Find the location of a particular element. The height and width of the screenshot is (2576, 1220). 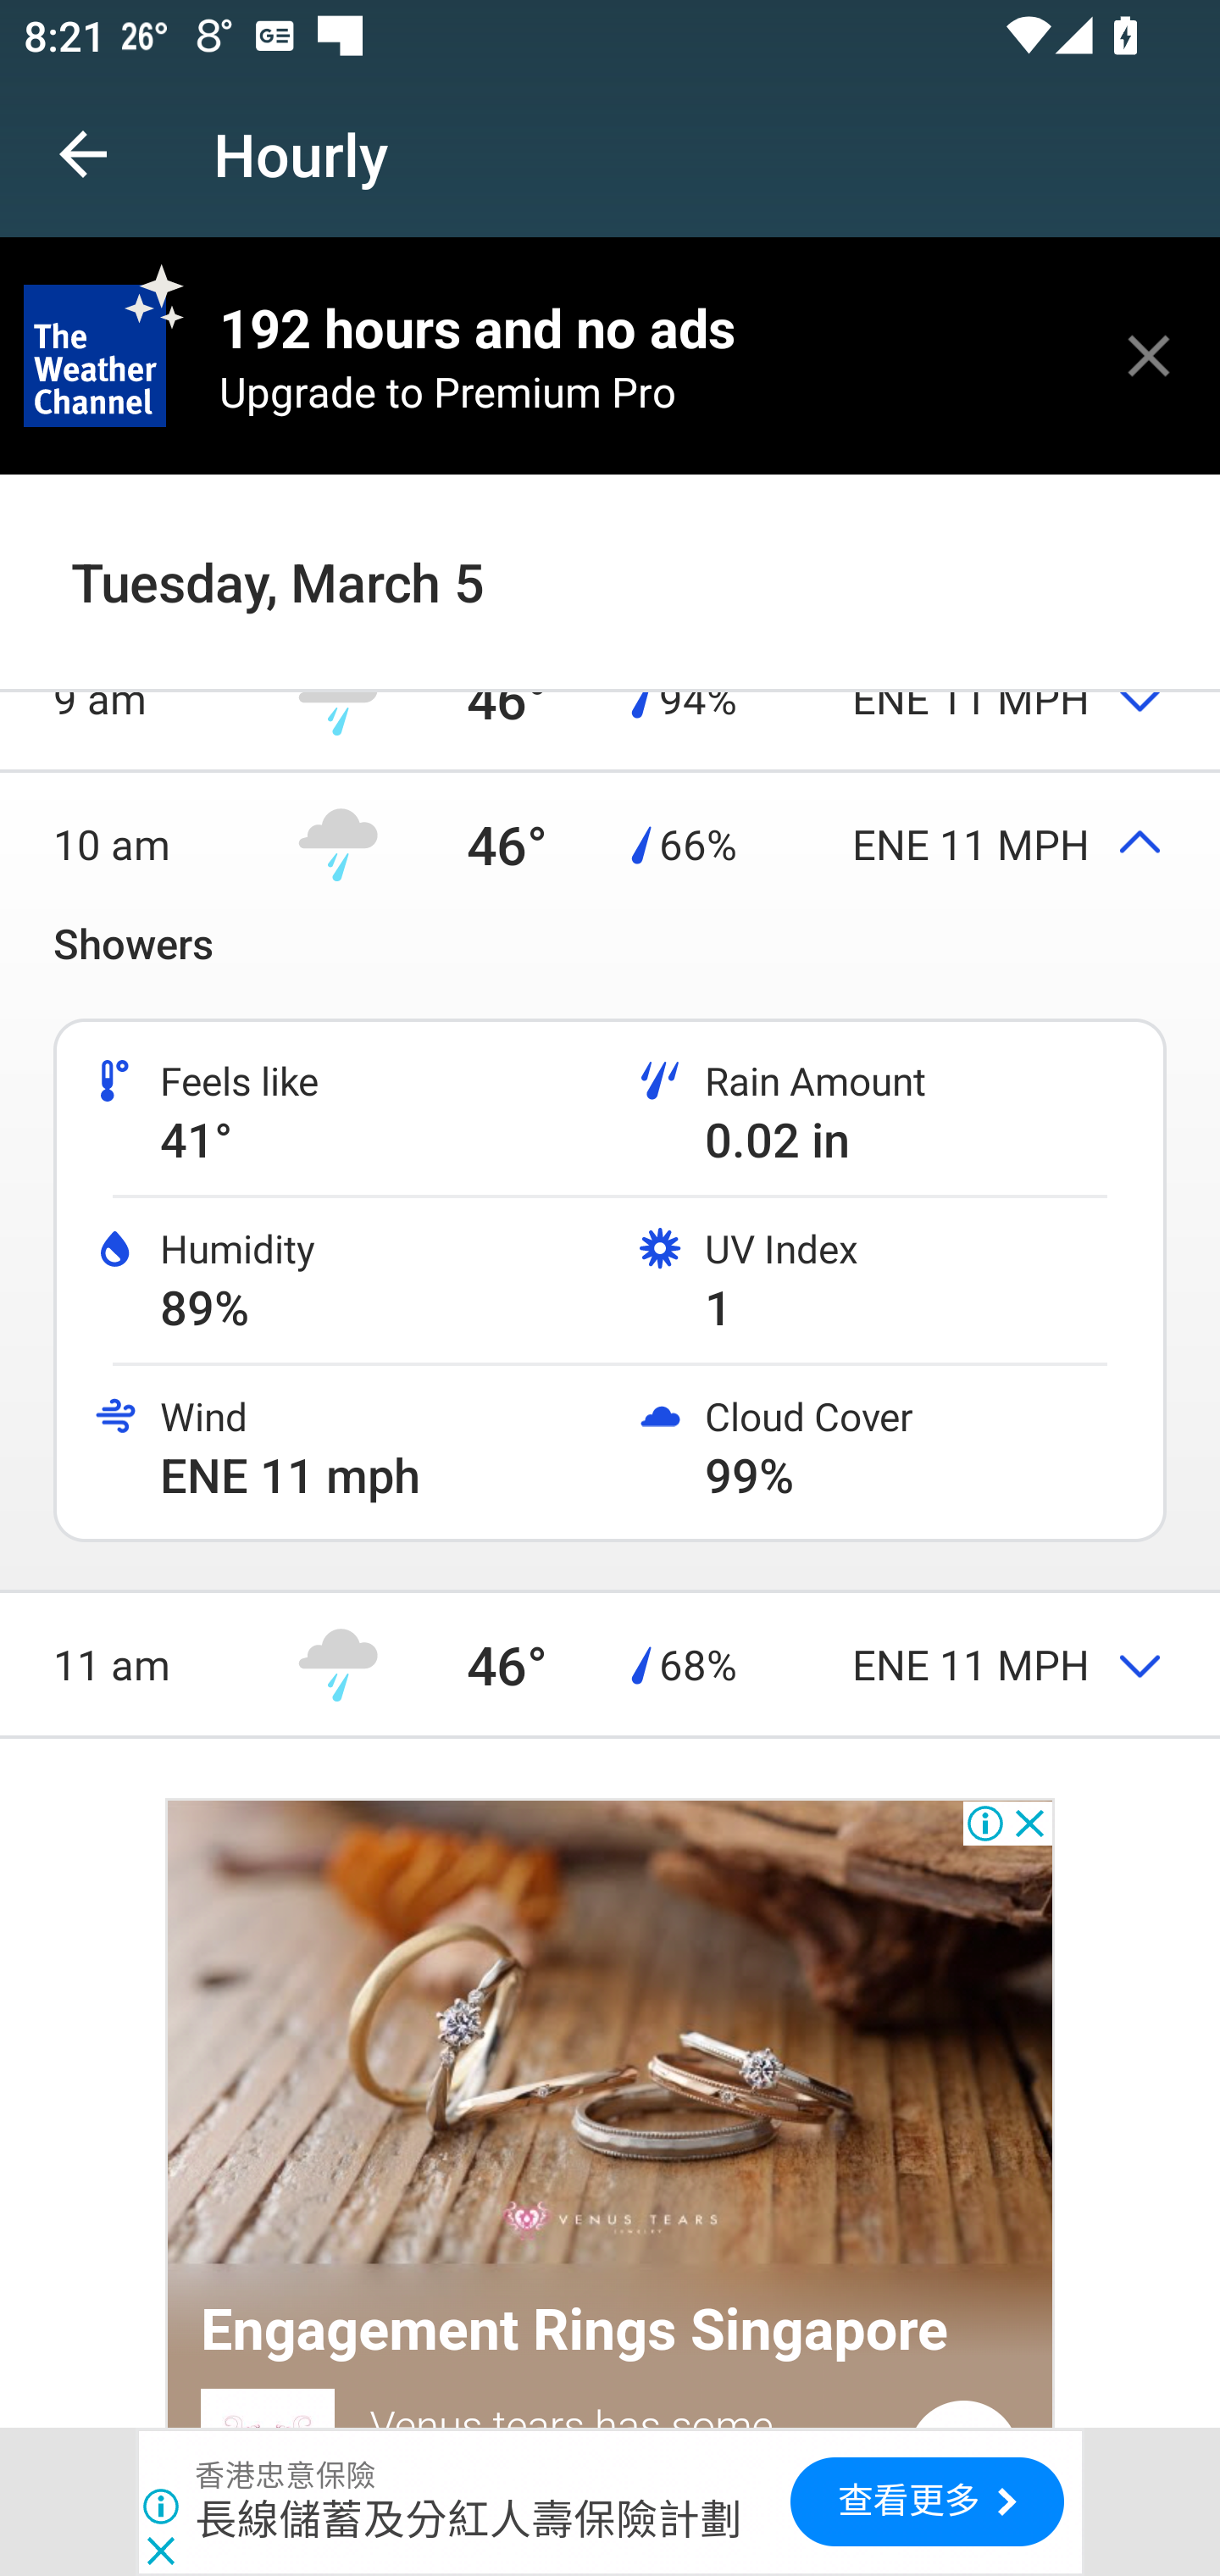

Navigate up is located at coordinates (83, 154).